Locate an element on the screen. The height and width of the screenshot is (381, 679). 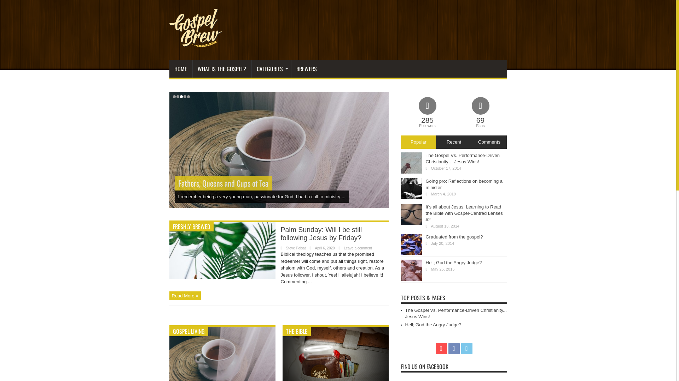
The Script is located at coordinates (192, 183).